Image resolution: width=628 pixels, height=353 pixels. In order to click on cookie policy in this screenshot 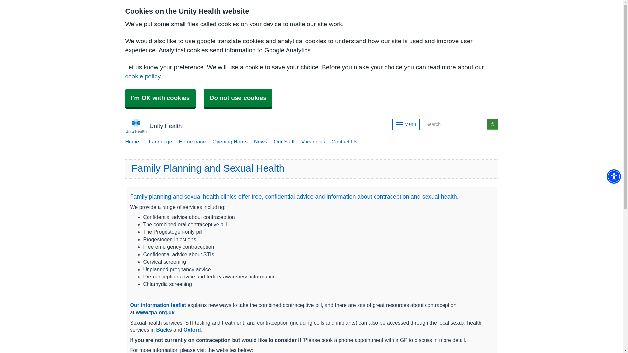, I will do `click(143, 76)`.